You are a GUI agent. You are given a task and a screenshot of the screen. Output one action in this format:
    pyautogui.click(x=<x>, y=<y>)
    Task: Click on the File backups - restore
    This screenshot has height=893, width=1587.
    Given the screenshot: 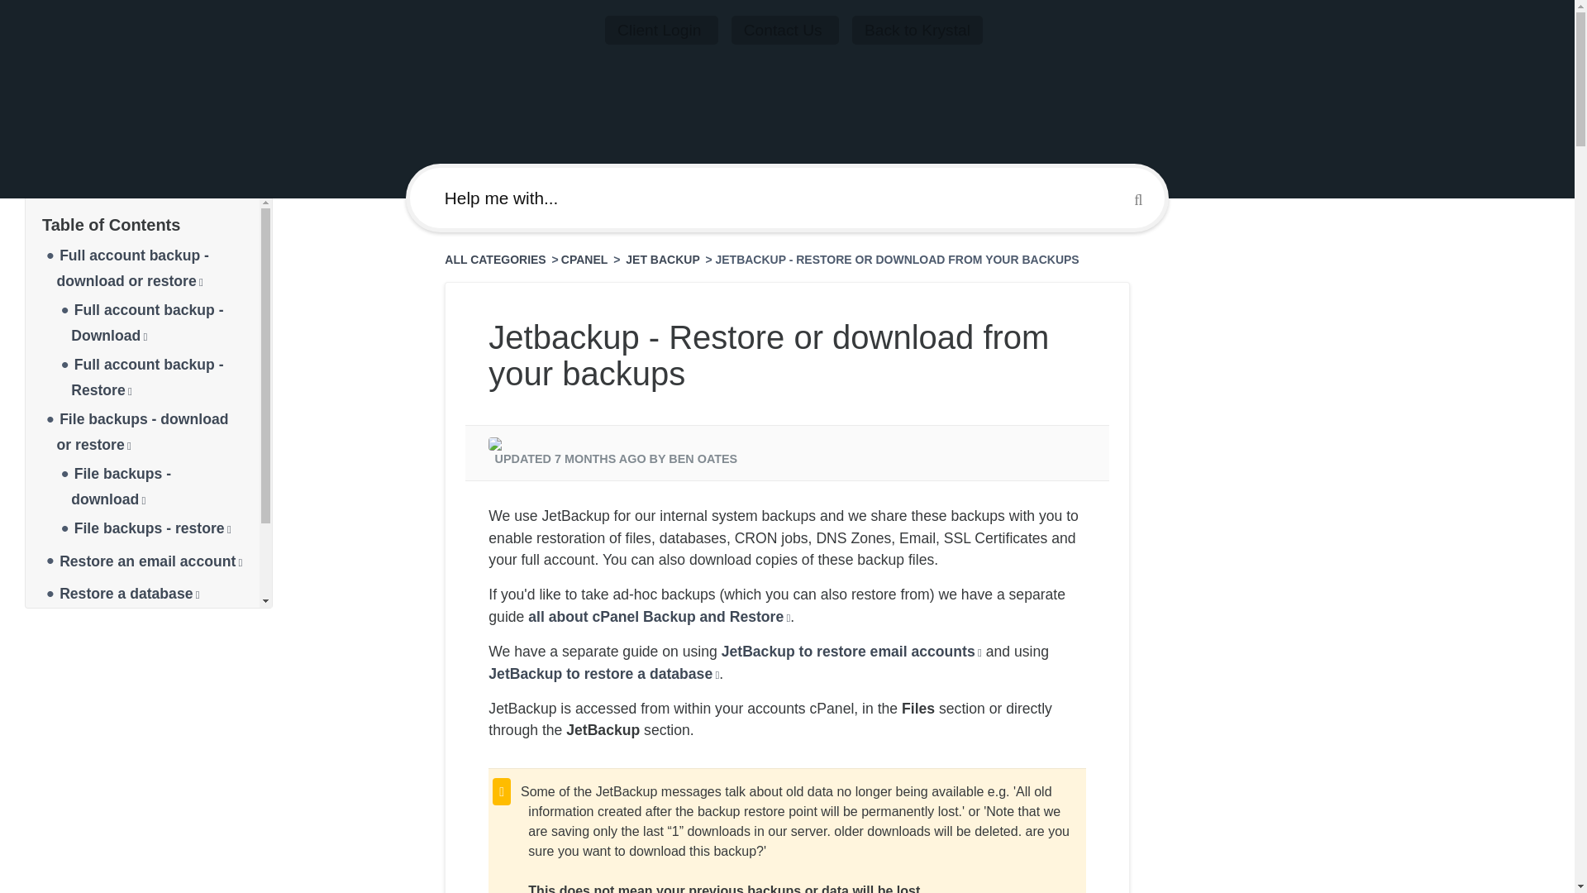 What is the action you would take?
    pyautogui.click(x=153, y=528)
    